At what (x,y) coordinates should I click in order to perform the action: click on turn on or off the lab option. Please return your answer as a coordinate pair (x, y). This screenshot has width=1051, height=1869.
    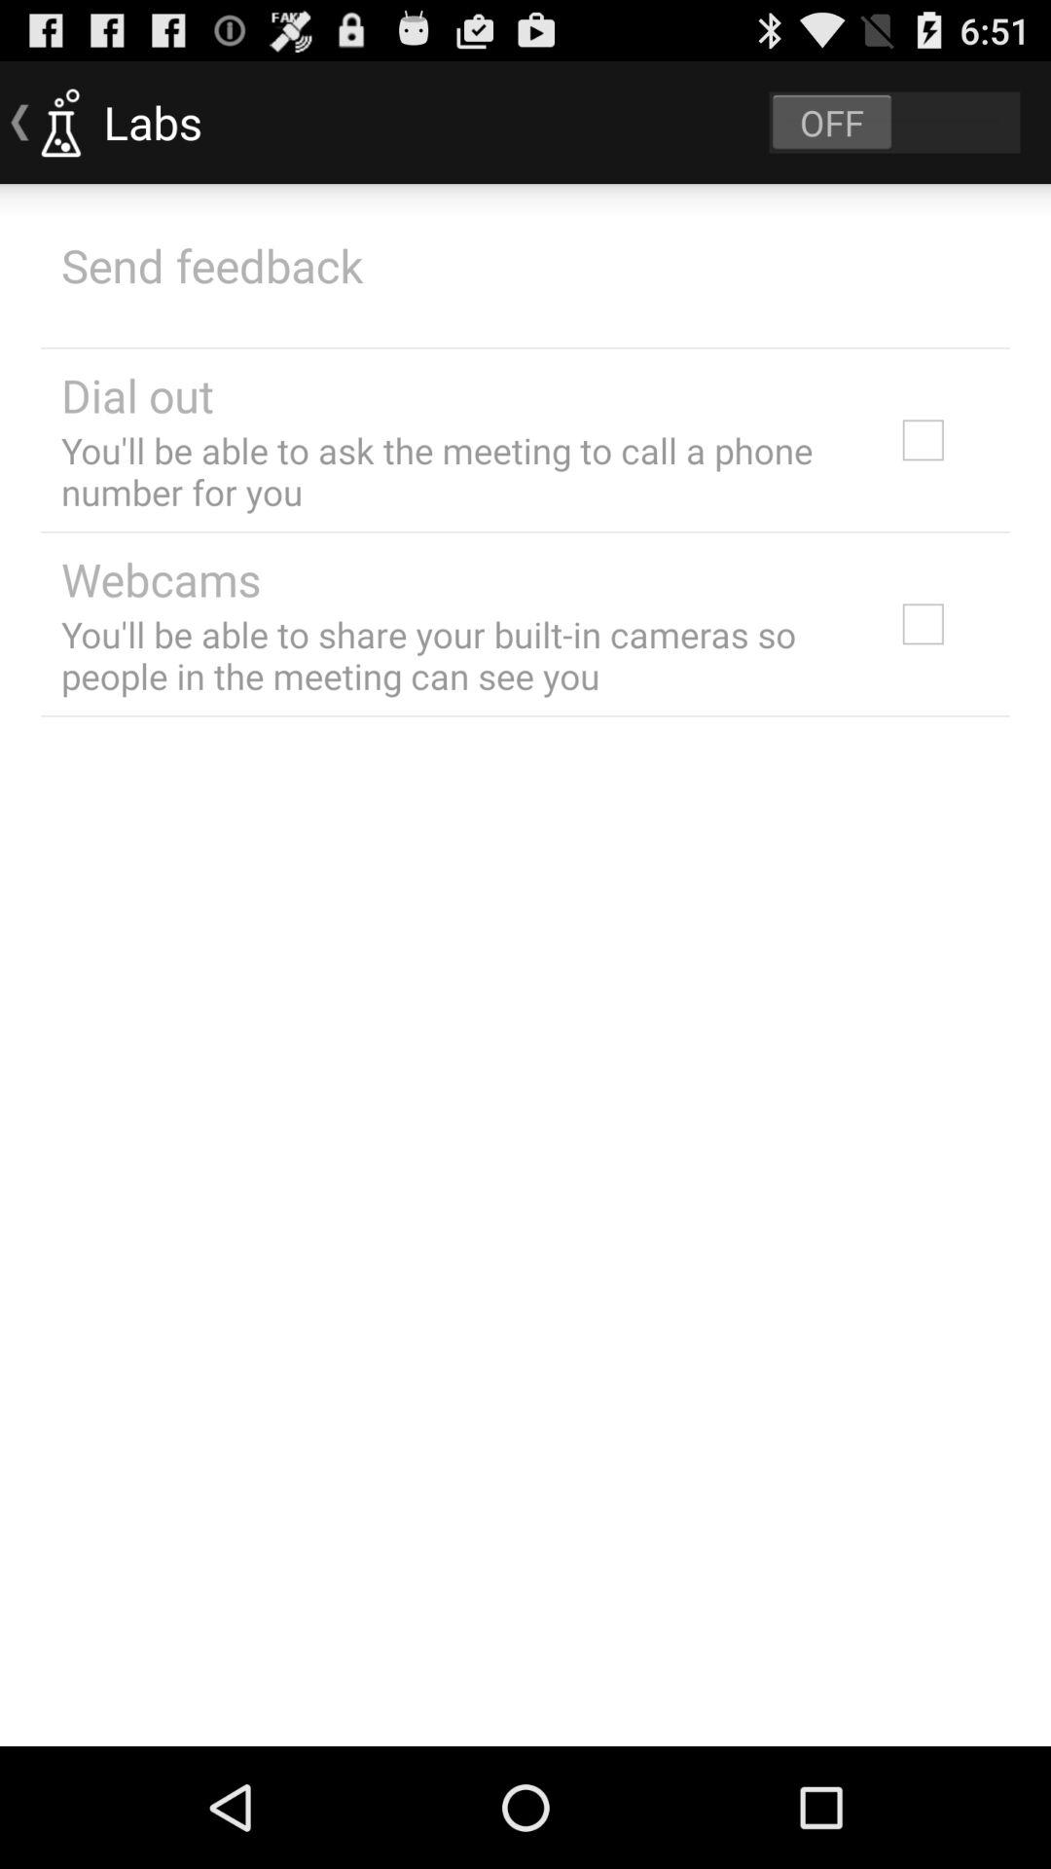
    Looking at the image, I should click on (894, 123).